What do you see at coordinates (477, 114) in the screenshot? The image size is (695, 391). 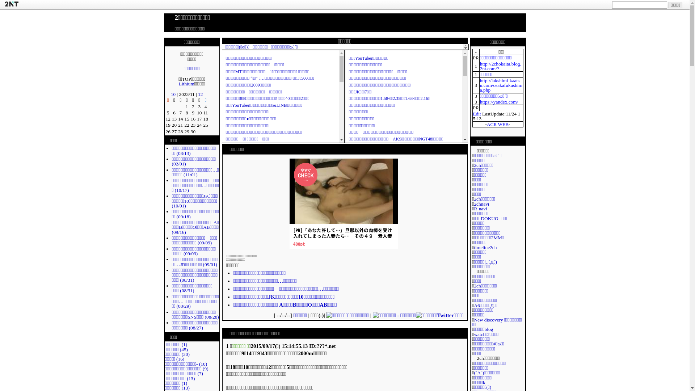 I see `Edit` at bounding box center [477, 114].